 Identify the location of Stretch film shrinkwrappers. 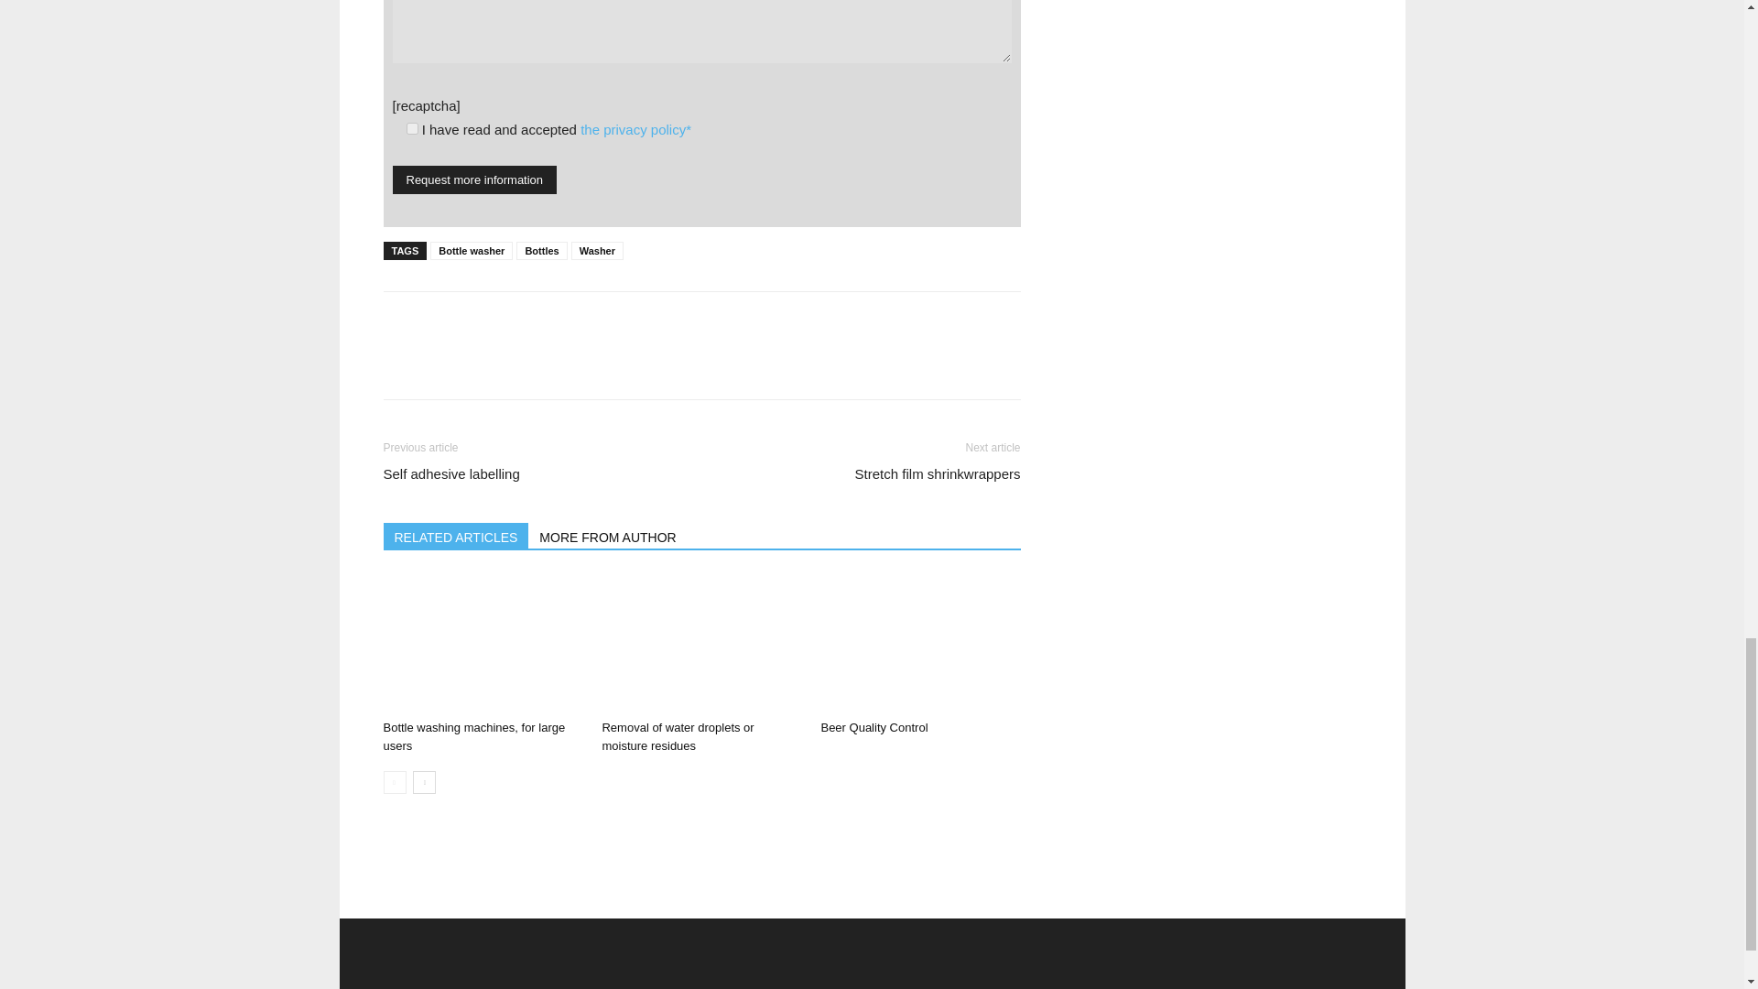
(938, 473).